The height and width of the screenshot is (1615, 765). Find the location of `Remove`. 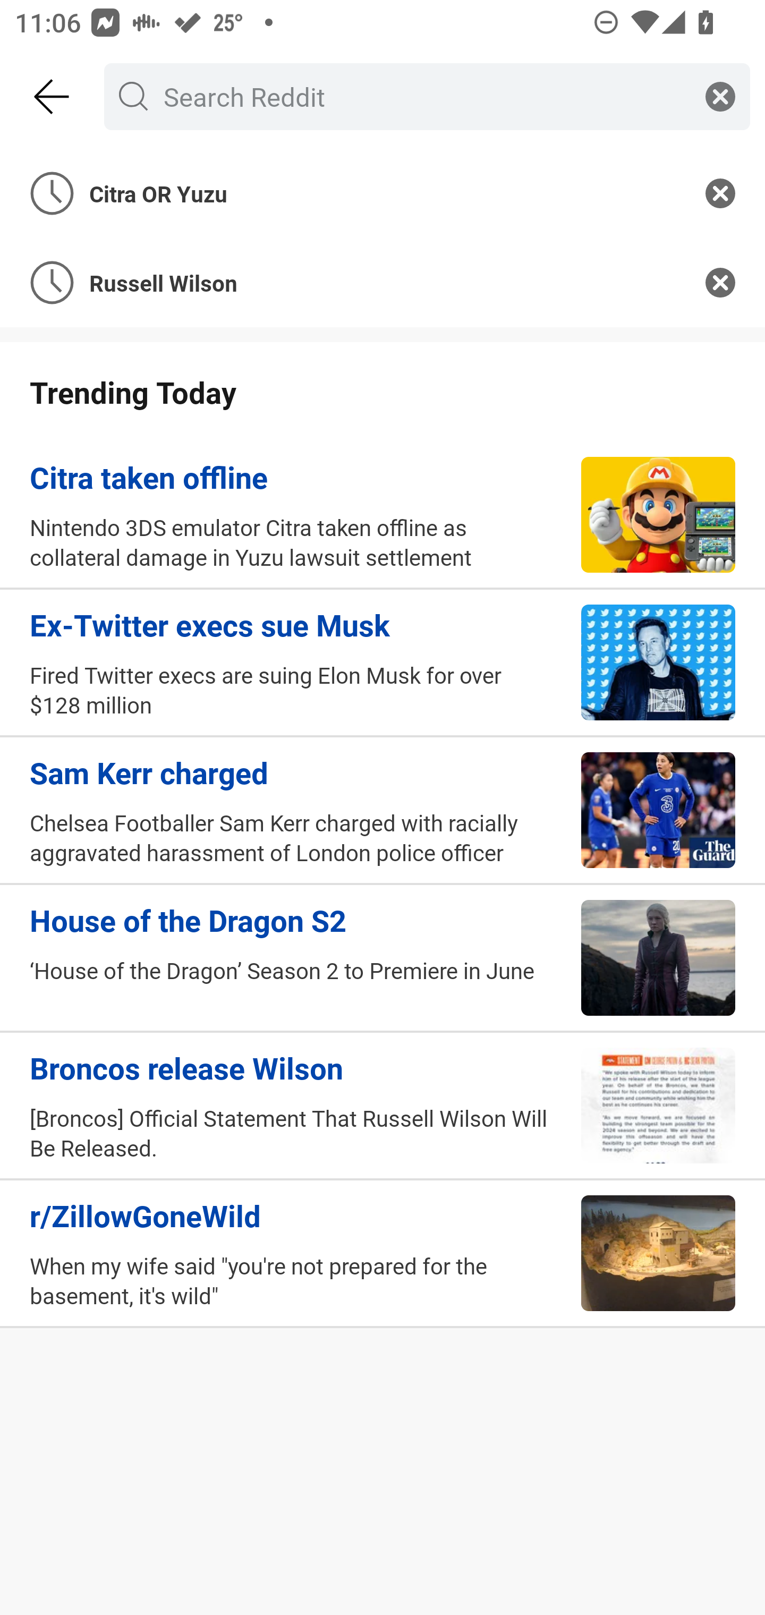

Remove is located at coordinates (720, 283).